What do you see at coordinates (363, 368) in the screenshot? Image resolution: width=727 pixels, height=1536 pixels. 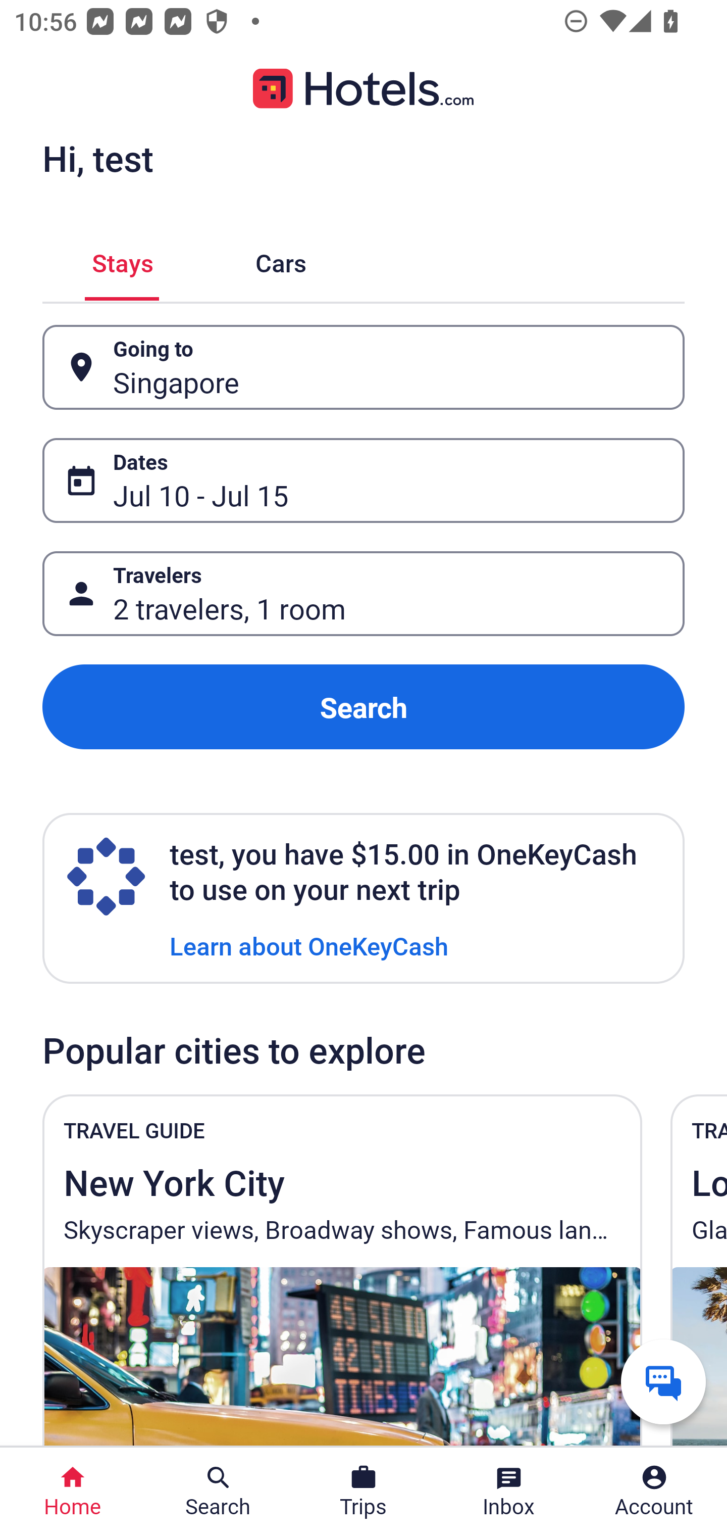 I see `Going to Button Singapore` at bounding box center [363, 368].